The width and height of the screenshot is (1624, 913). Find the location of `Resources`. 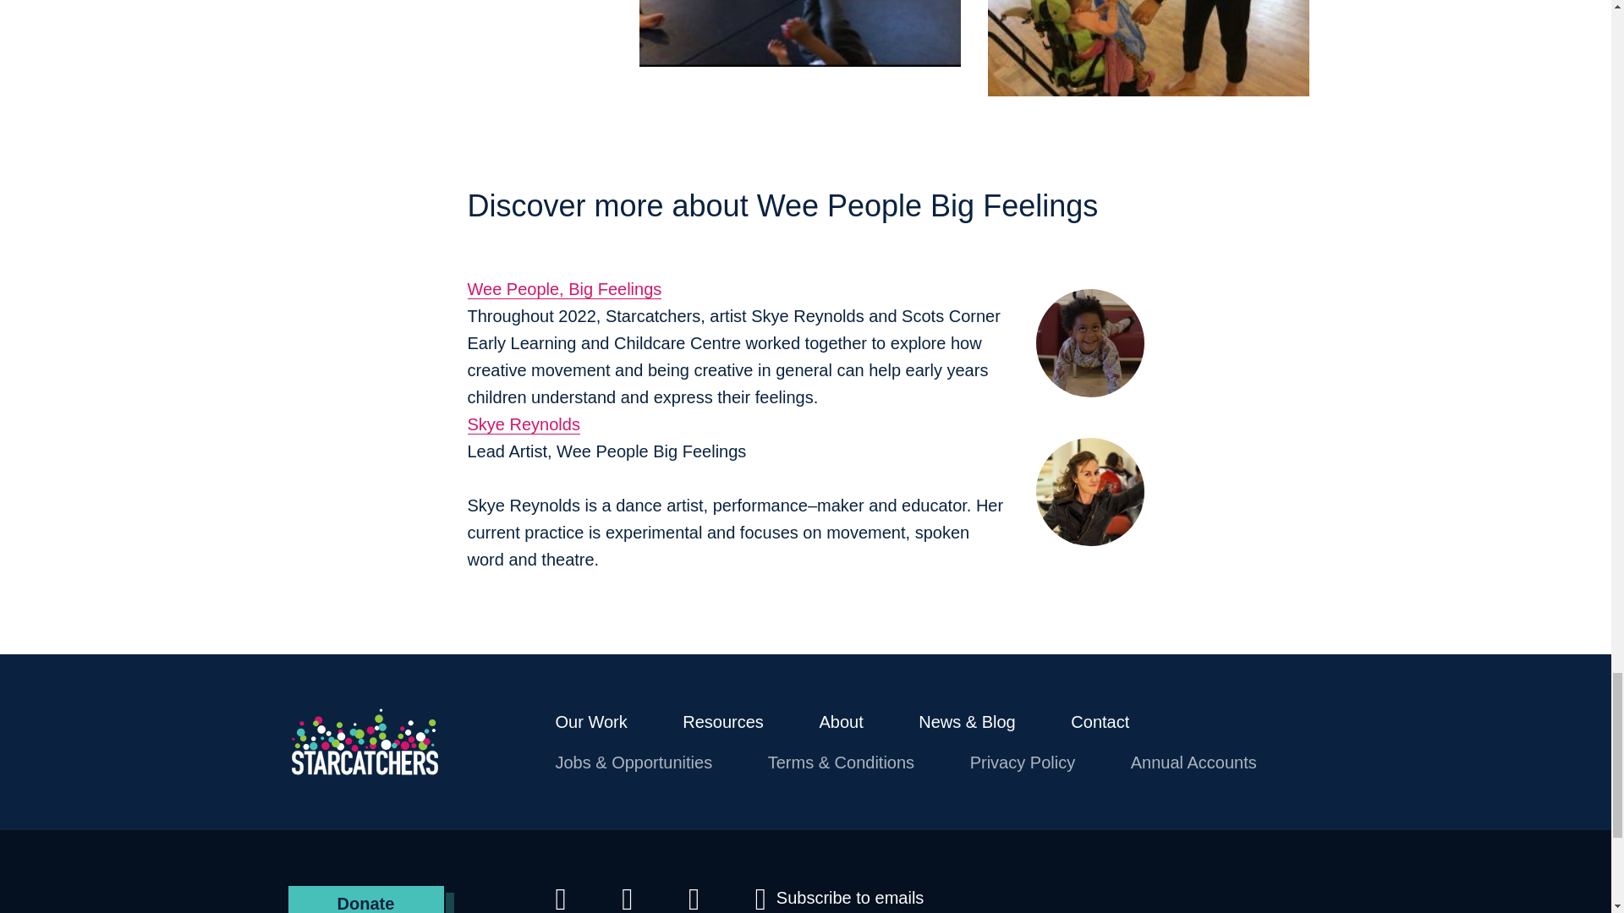

Resources is located at coordinates (722, 722).